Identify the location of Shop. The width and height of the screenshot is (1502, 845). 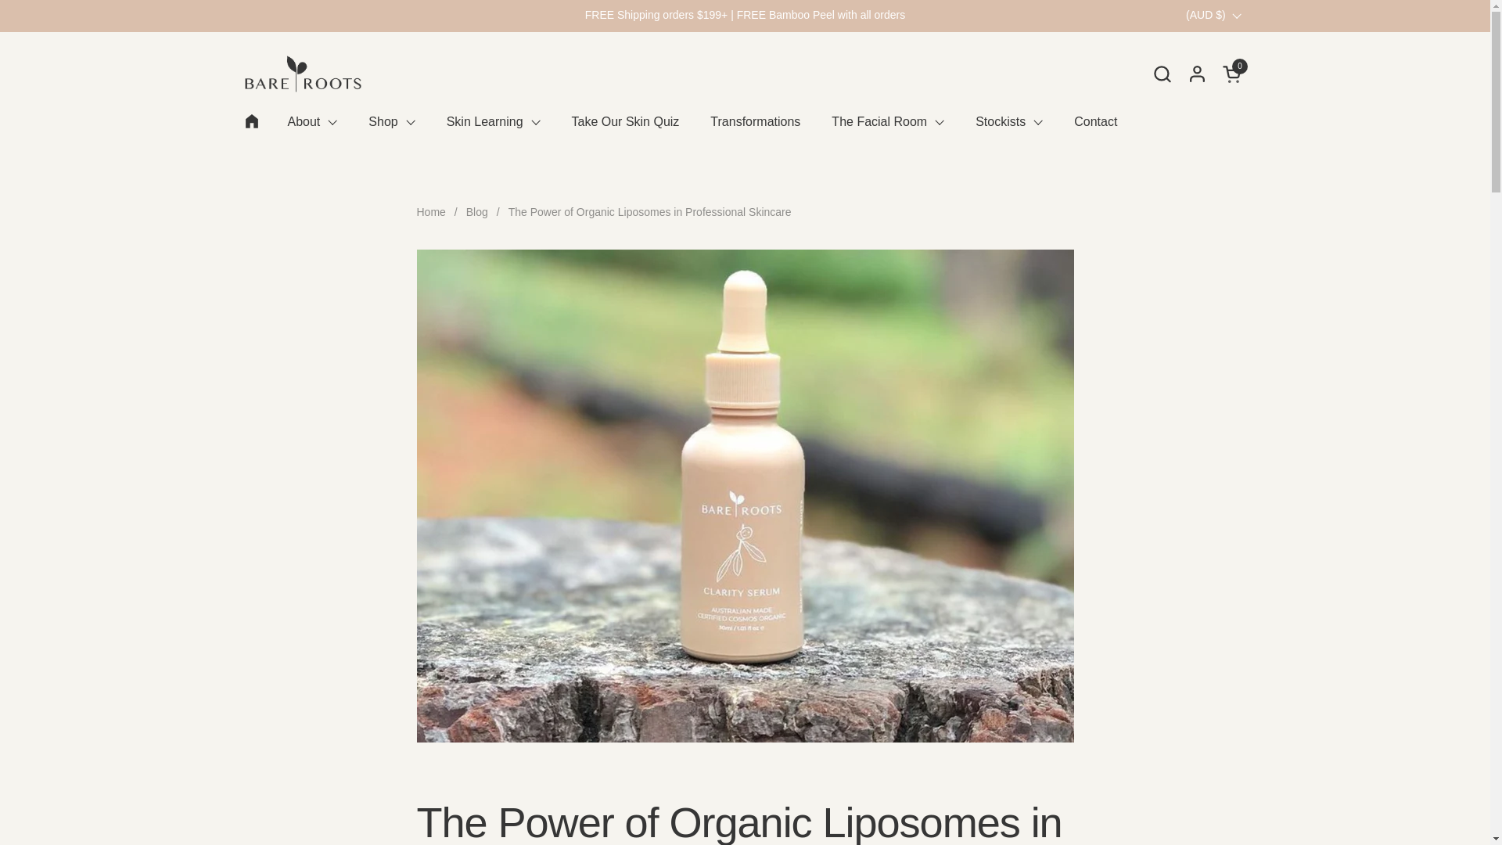
(391, 122).